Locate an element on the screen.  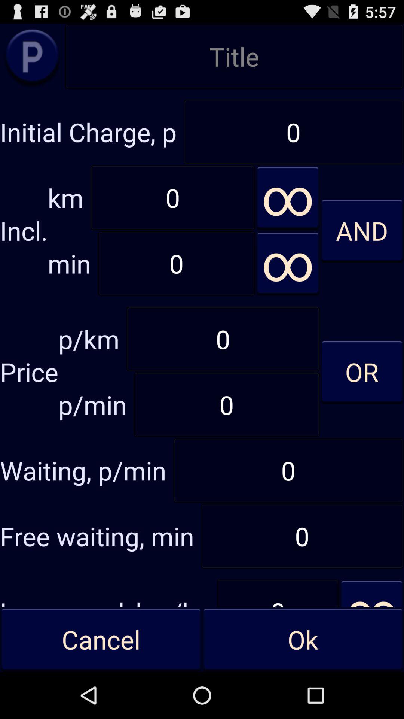
click on 0 which is beside pmin is located at coordinates (227, 404).